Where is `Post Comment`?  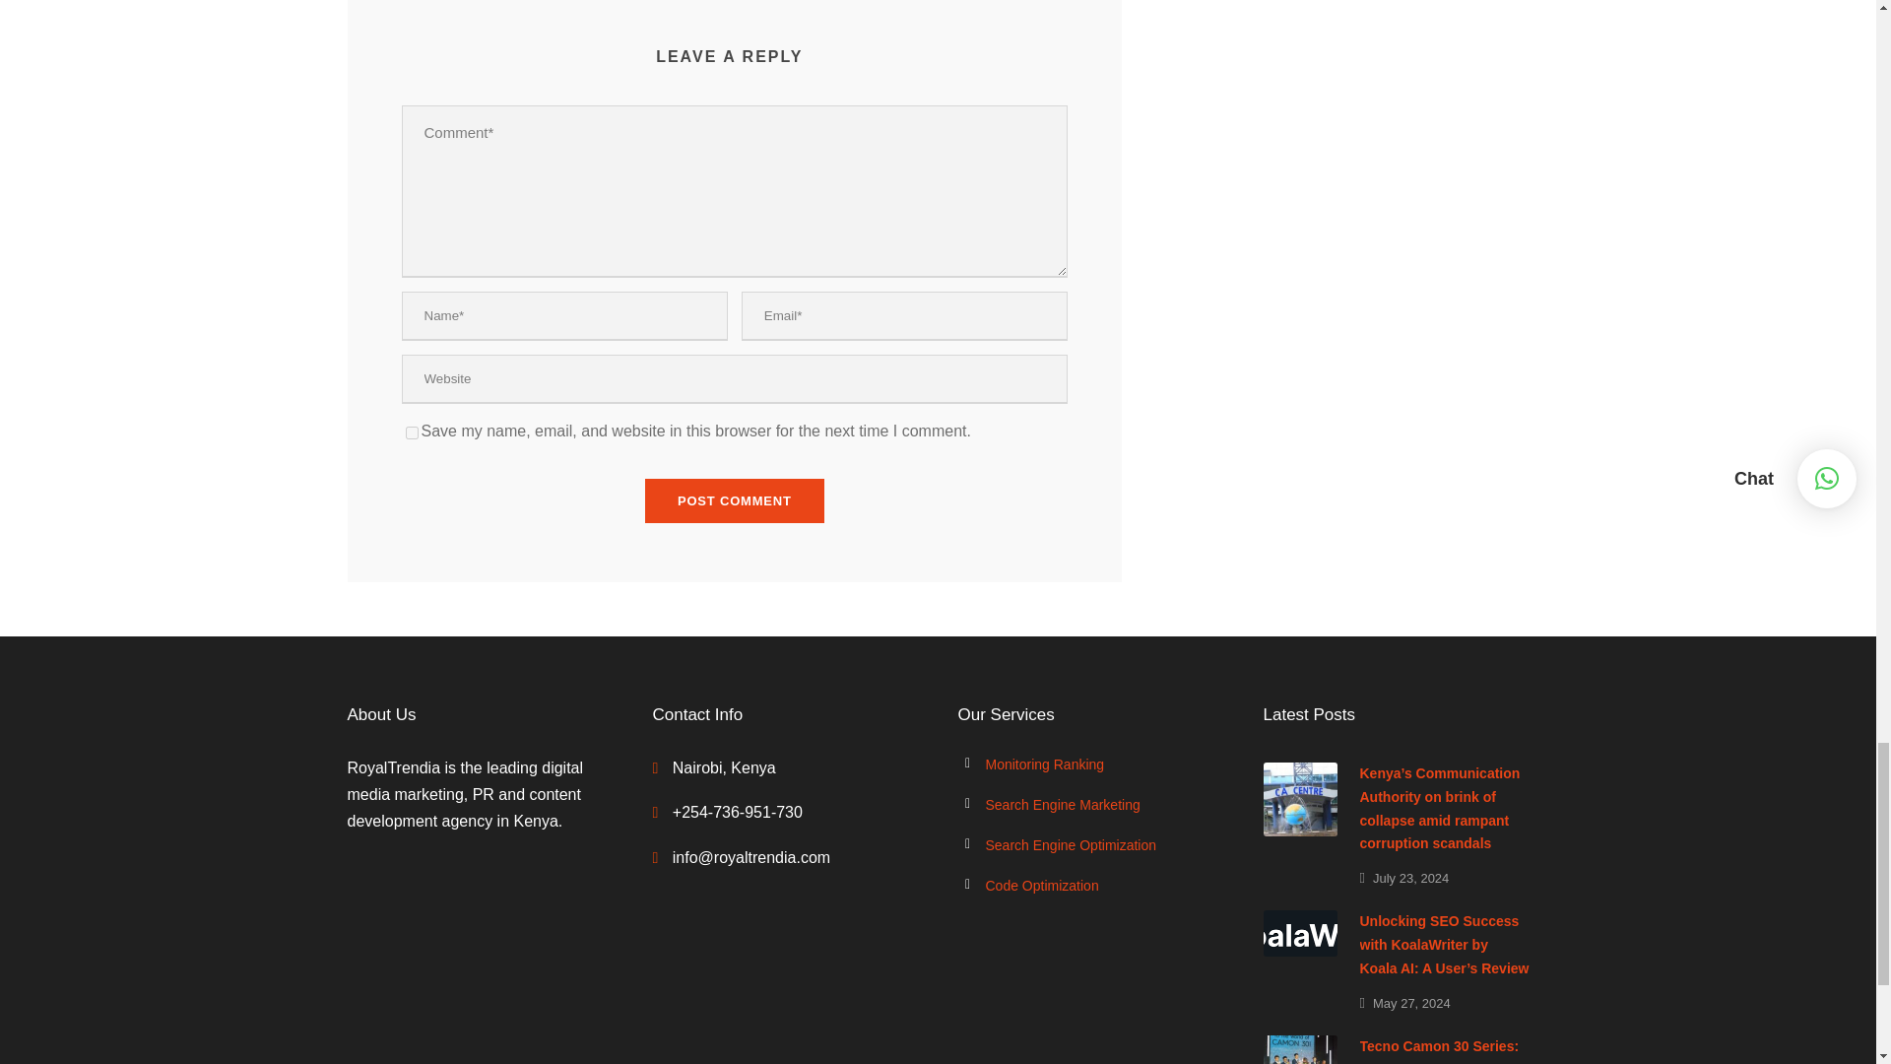
Post Comment is located at coordinates (735, 500).